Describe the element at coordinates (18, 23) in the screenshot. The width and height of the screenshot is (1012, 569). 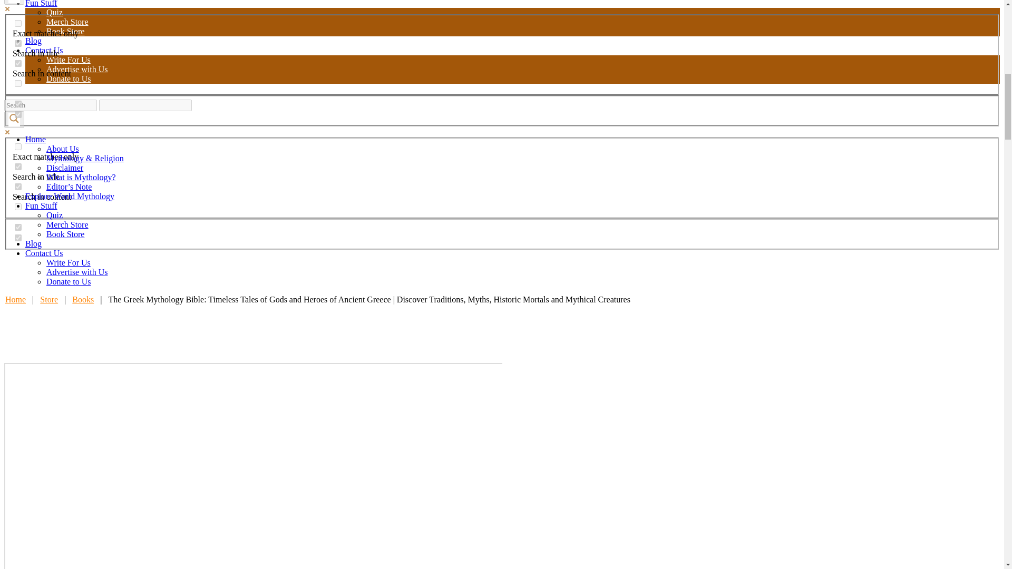
I see `exact` at that location.